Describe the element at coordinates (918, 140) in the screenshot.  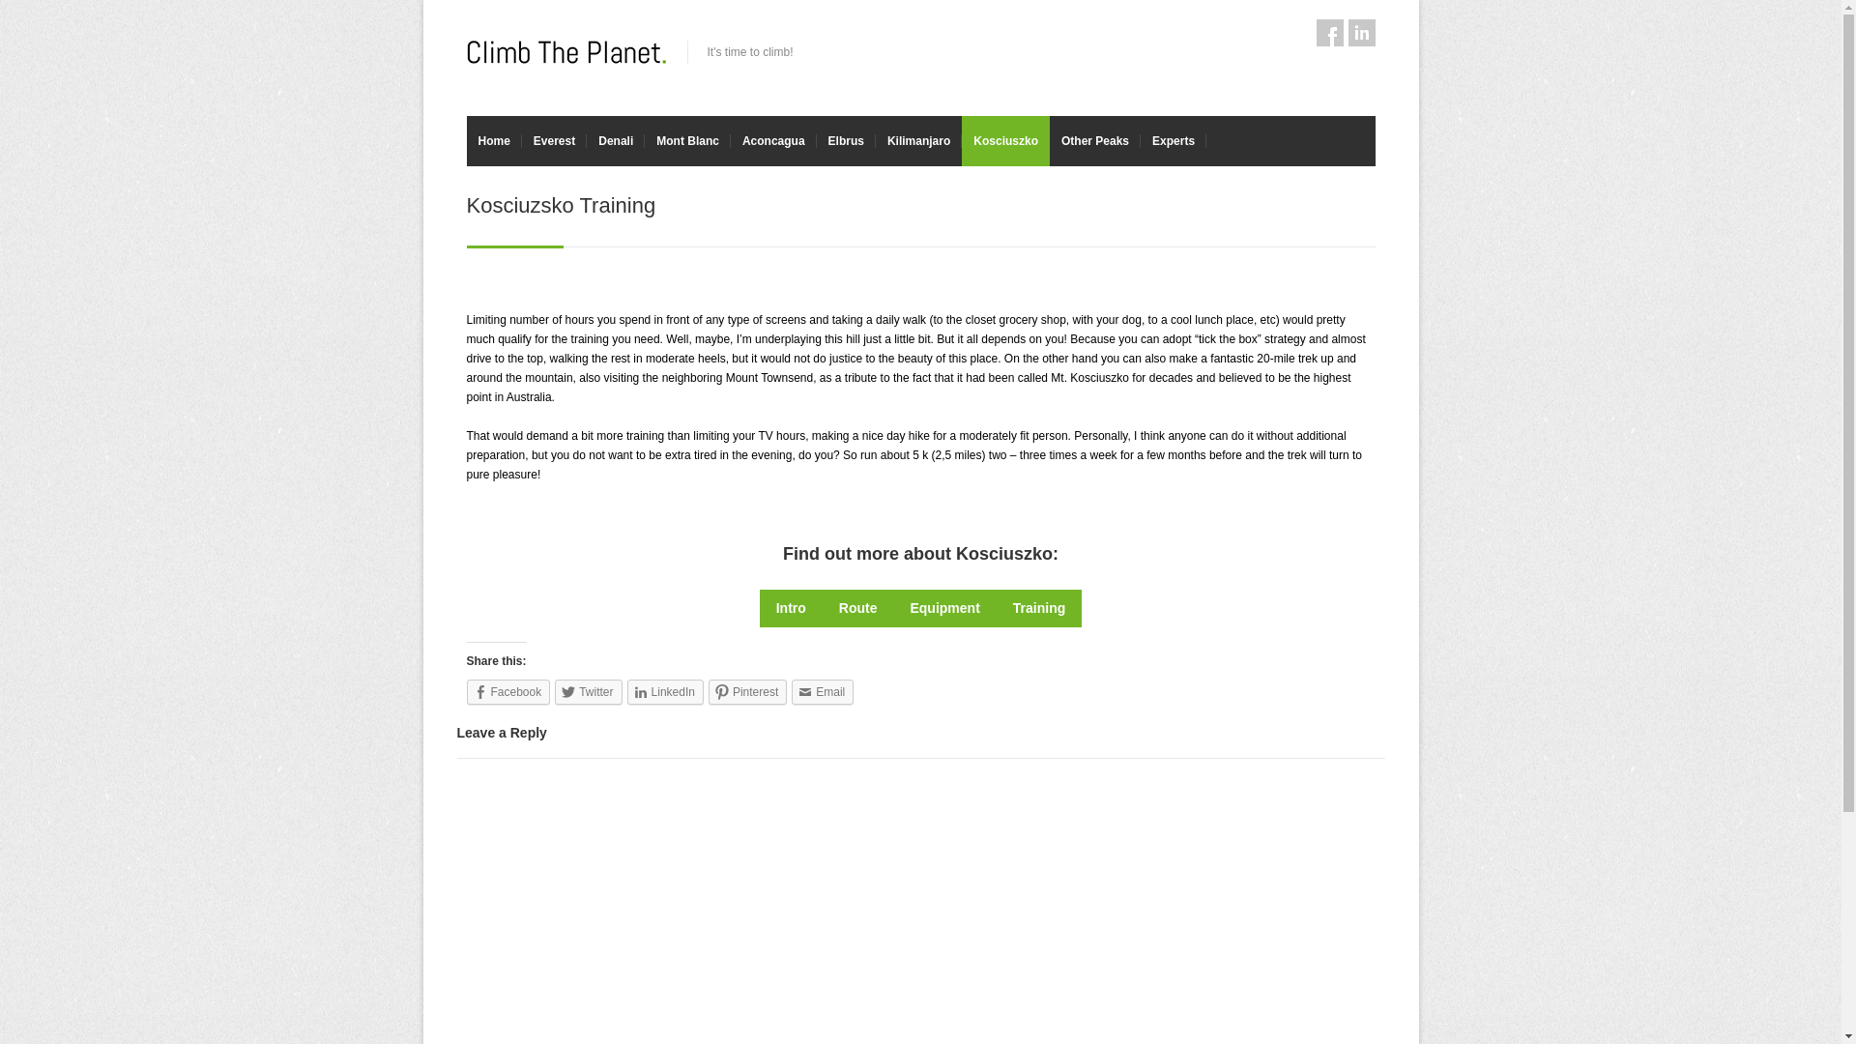
I see `Kilimanjaro` at that location.